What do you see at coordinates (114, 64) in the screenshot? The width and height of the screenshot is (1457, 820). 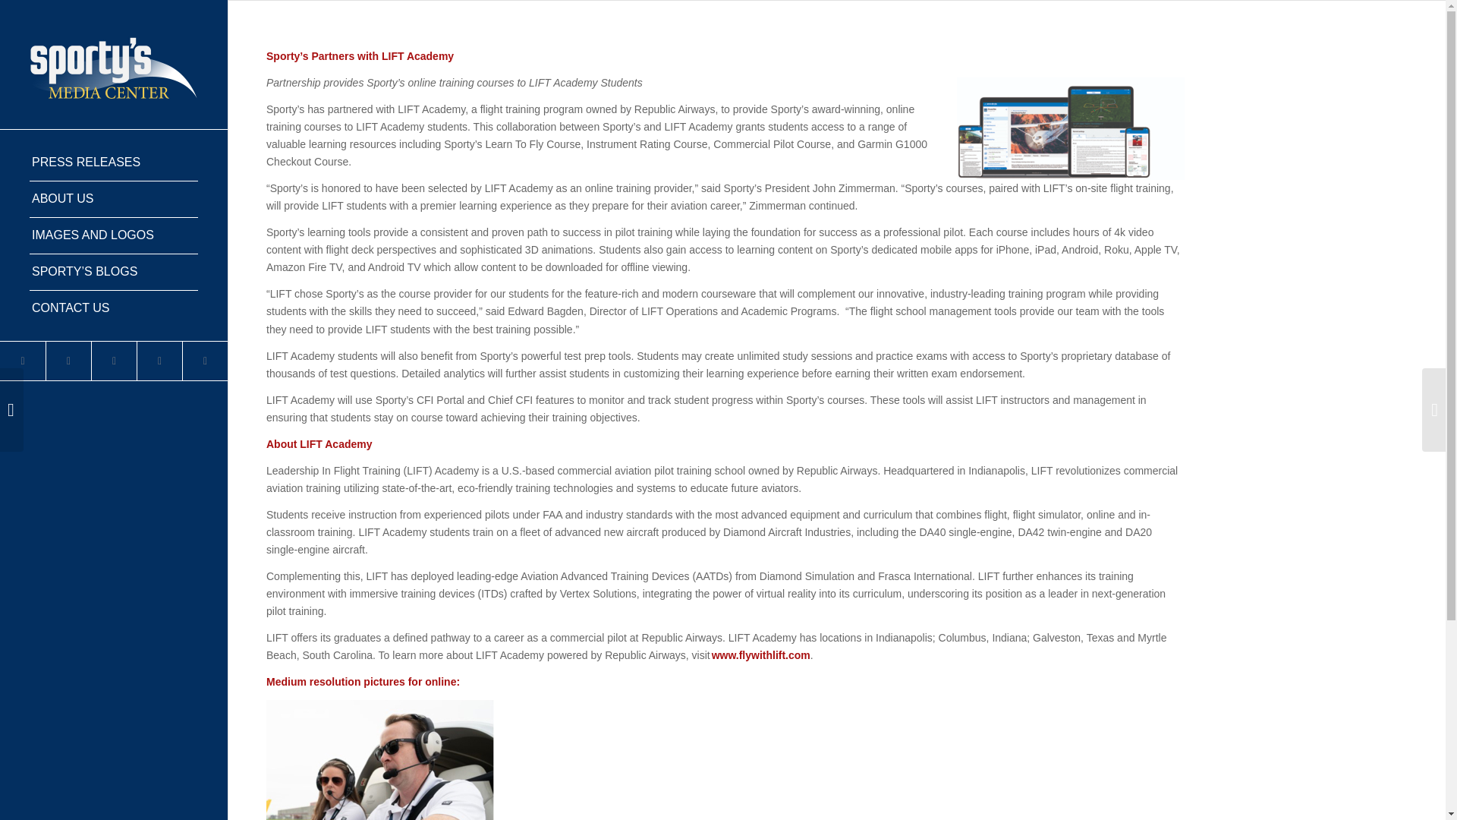 I see `mediacenterlogo` at bounding box center [114, 64].